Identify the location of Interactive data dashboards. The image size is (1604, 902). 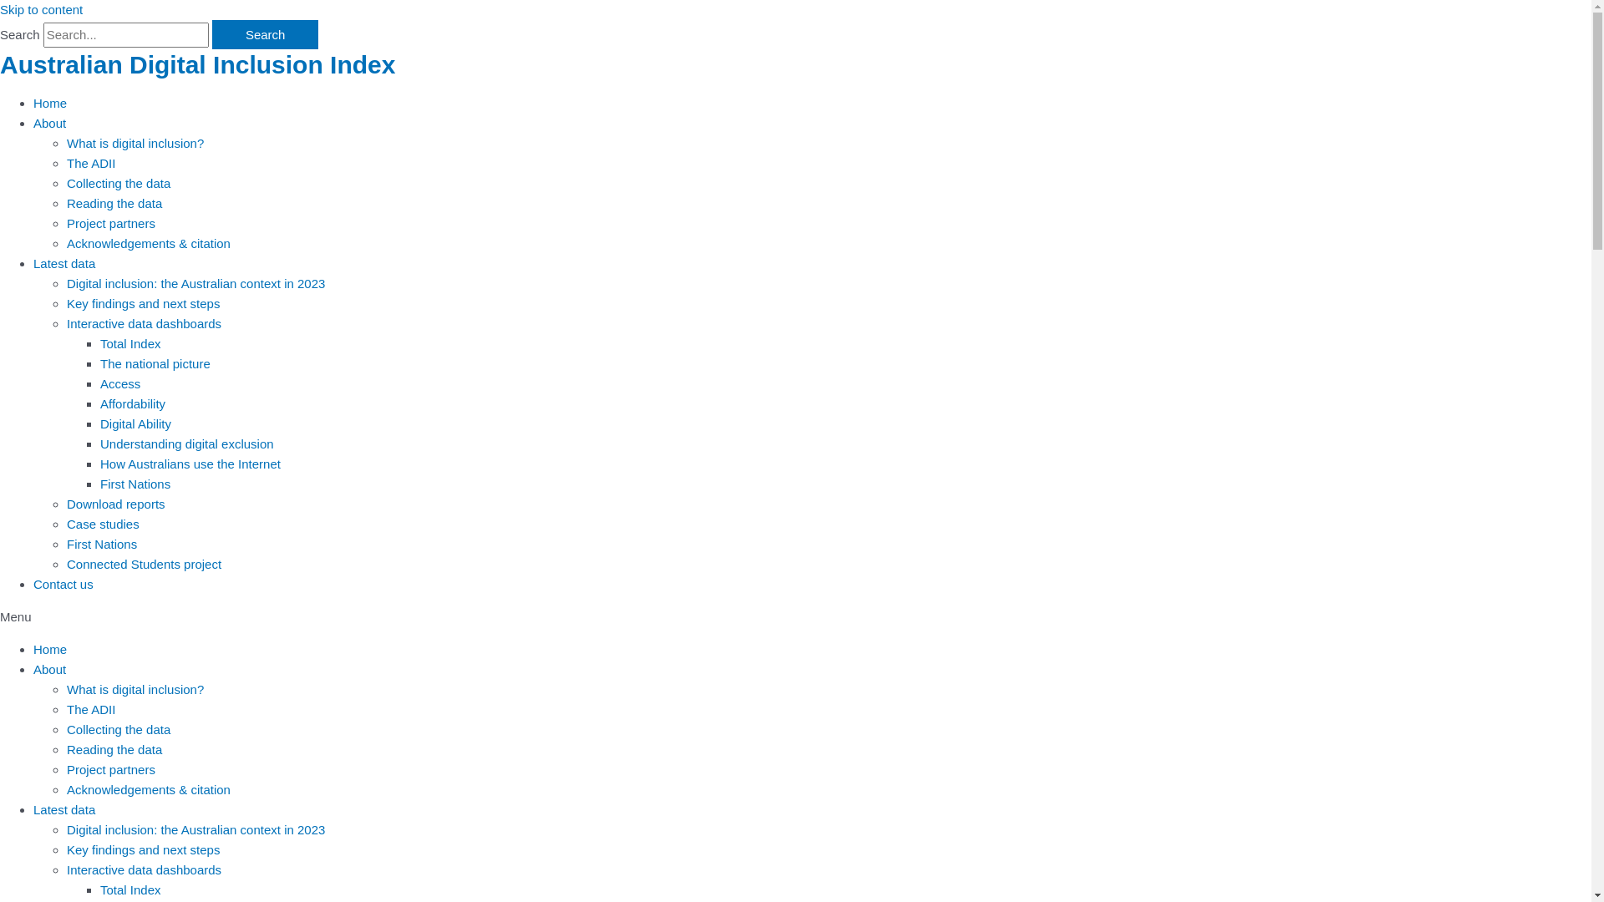
(144, 322).